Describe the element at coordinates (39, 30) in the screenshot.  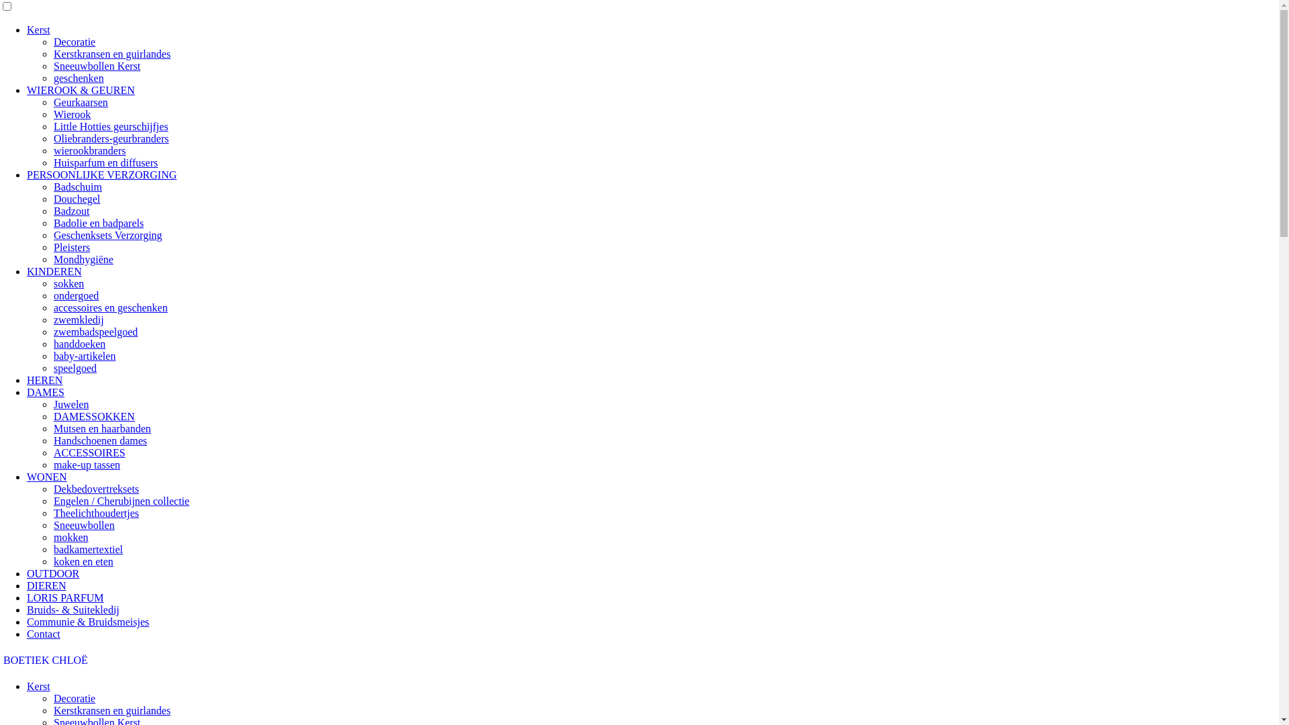
I see `Kerst` at that location.